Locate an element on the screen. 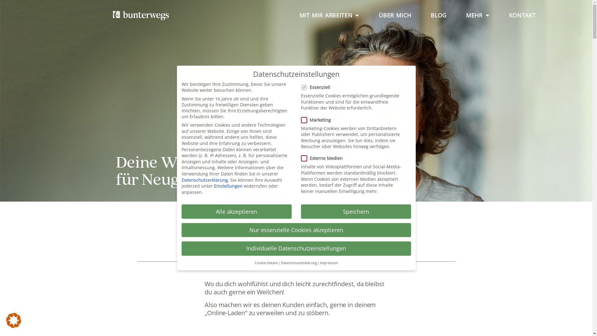  MEHR is located at coordinates (478, 15).